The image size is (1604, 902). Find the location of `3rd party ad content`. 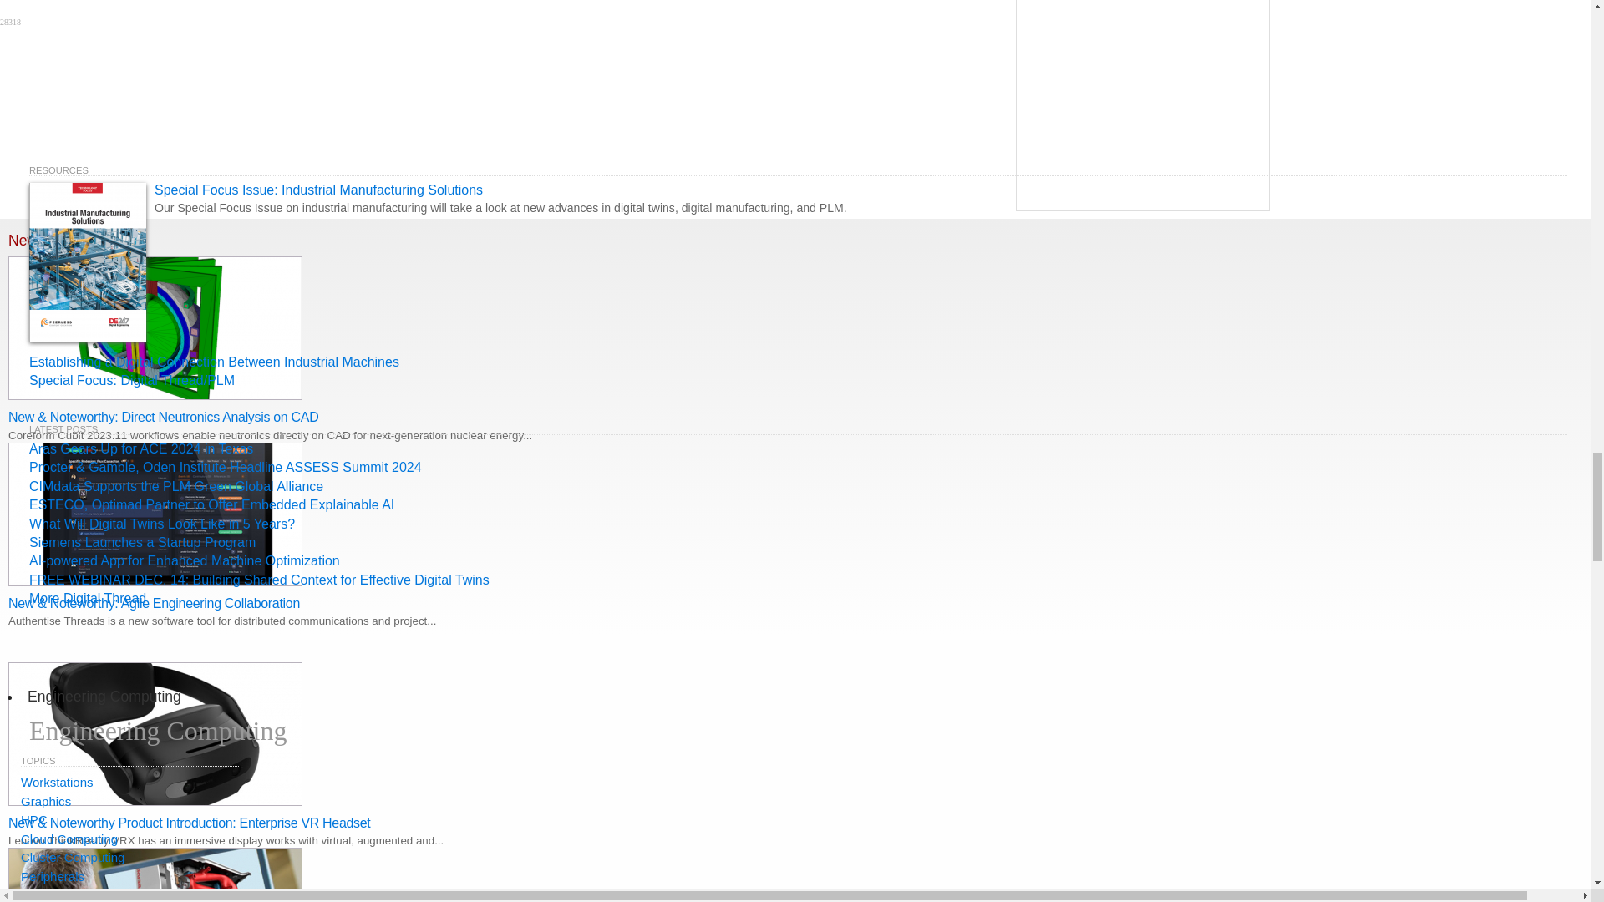

3rd party ad content is located at coordinates (1143, 105).